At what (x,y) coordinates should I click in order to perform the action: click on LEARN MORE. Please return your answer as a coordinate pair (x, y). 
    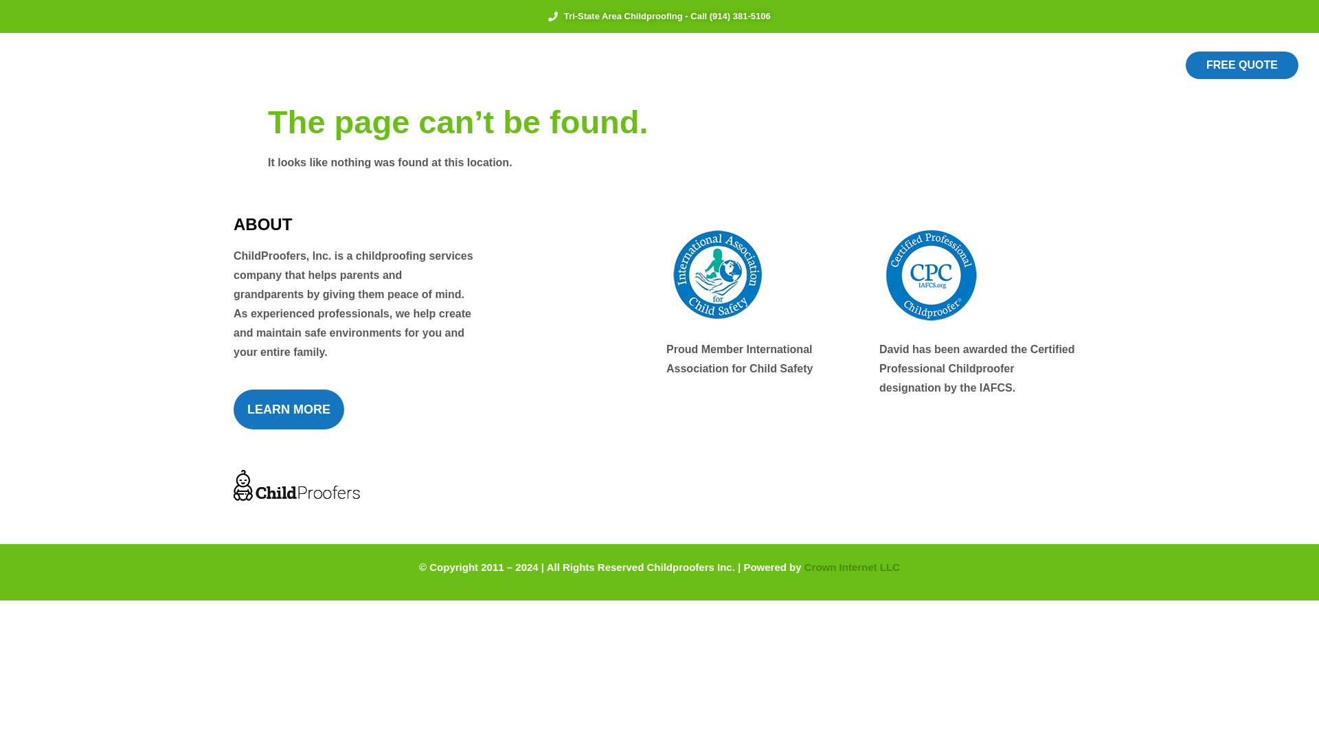
    Looking at the image, I should click on (289, 409).